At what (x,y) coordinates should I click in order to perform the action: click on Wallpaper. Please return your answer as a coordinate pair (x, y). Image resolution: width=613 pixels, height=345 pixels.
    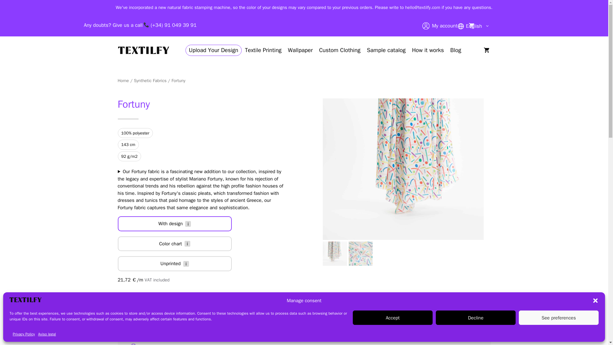
    Looking at the image, I should click on (300, 50).